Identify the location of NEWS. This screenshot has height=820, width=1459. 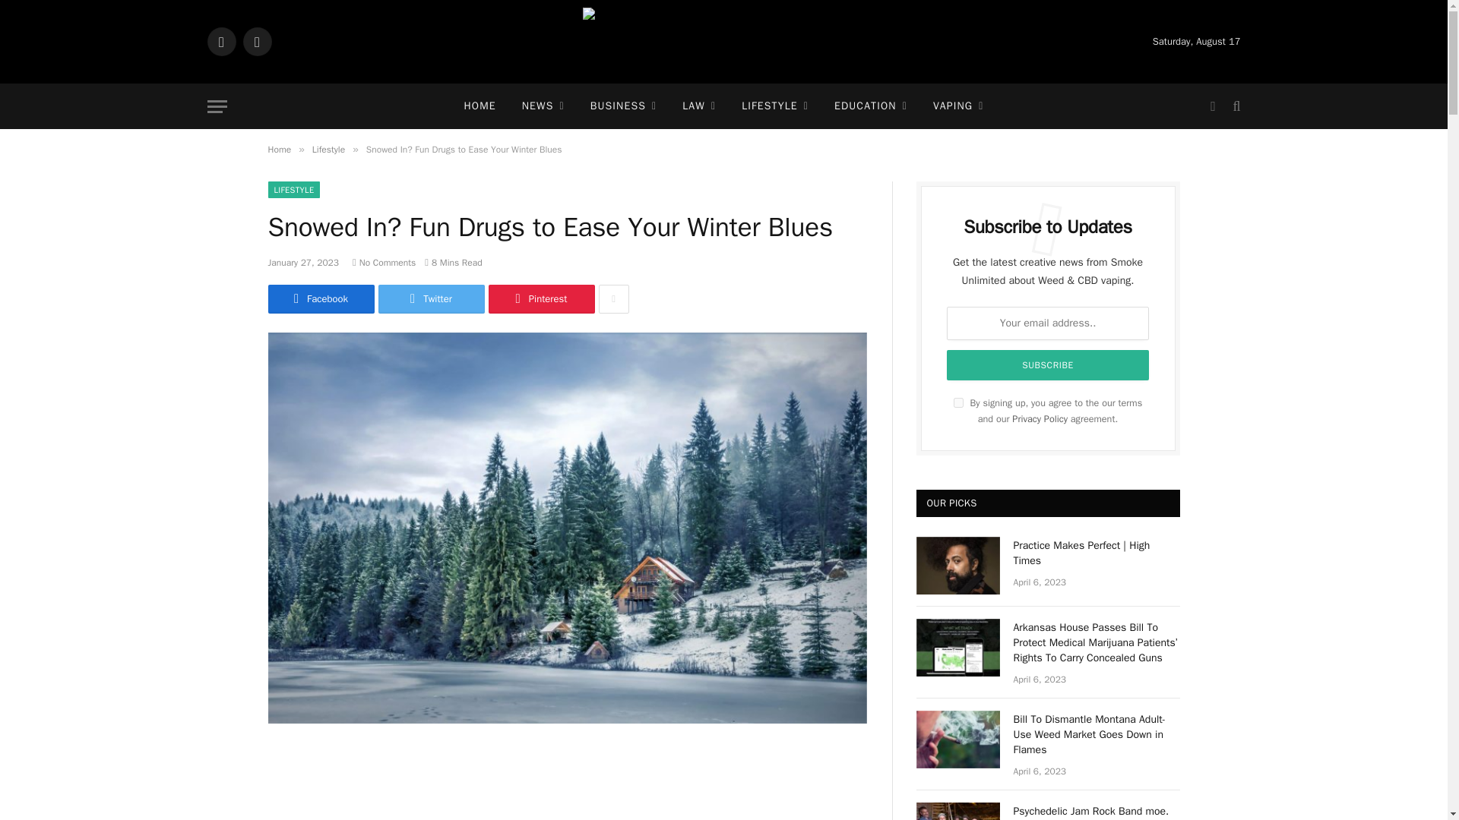
(543, 106).